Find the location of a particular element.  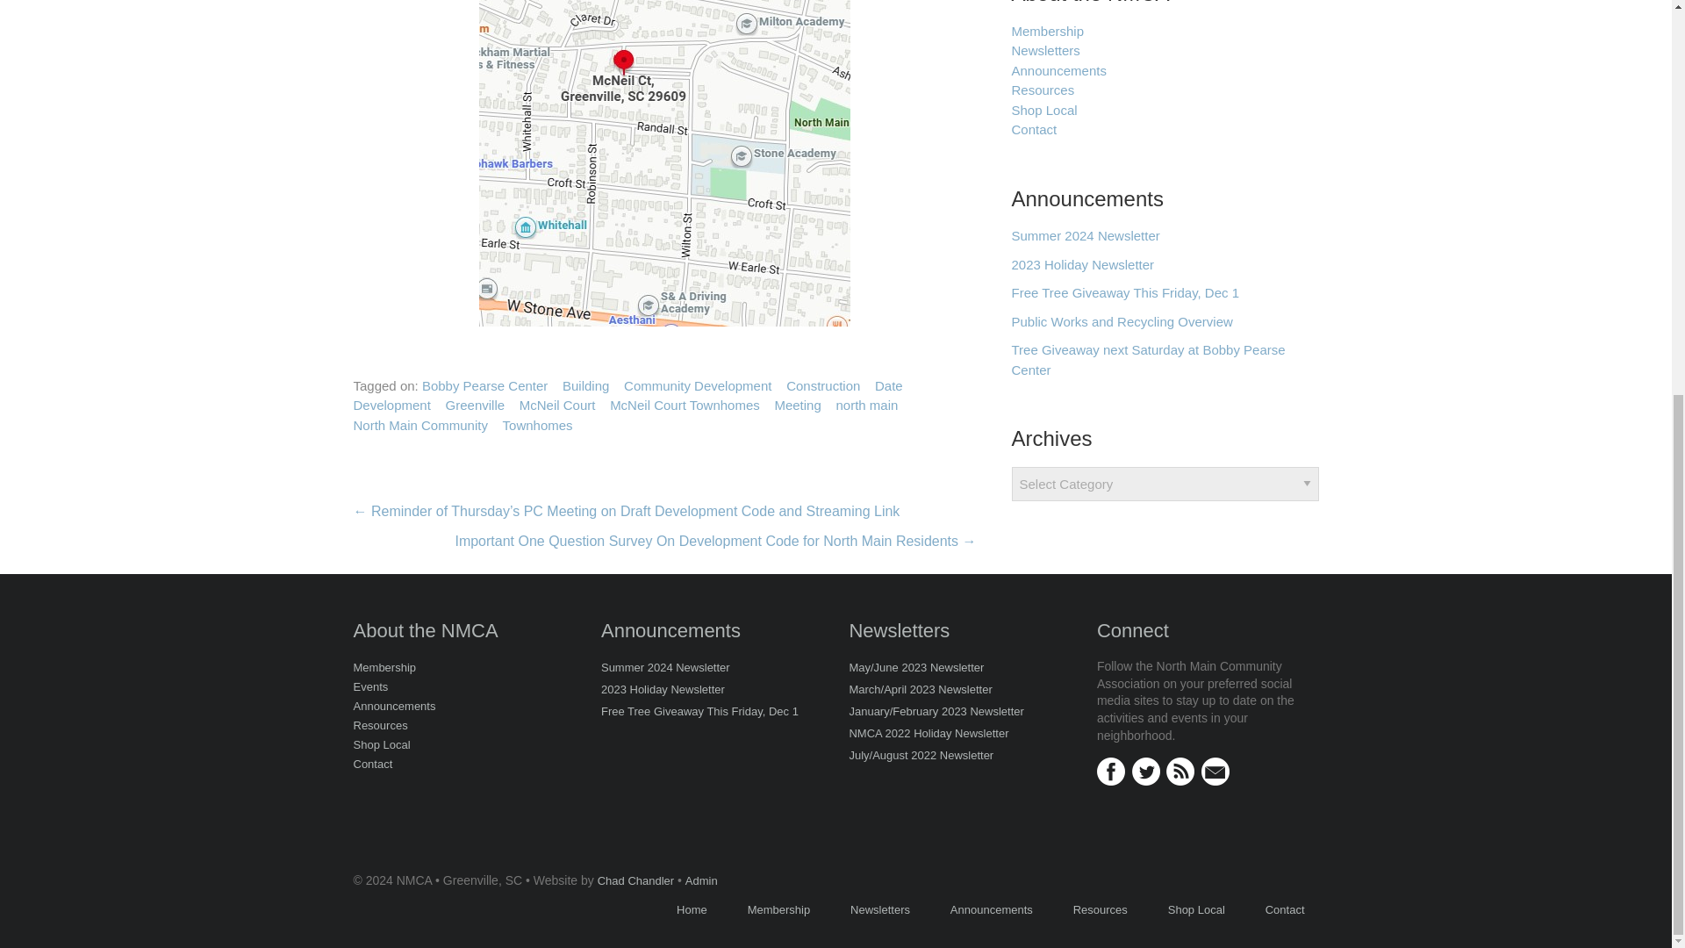

Meeting is located at coordinates (797, 406).